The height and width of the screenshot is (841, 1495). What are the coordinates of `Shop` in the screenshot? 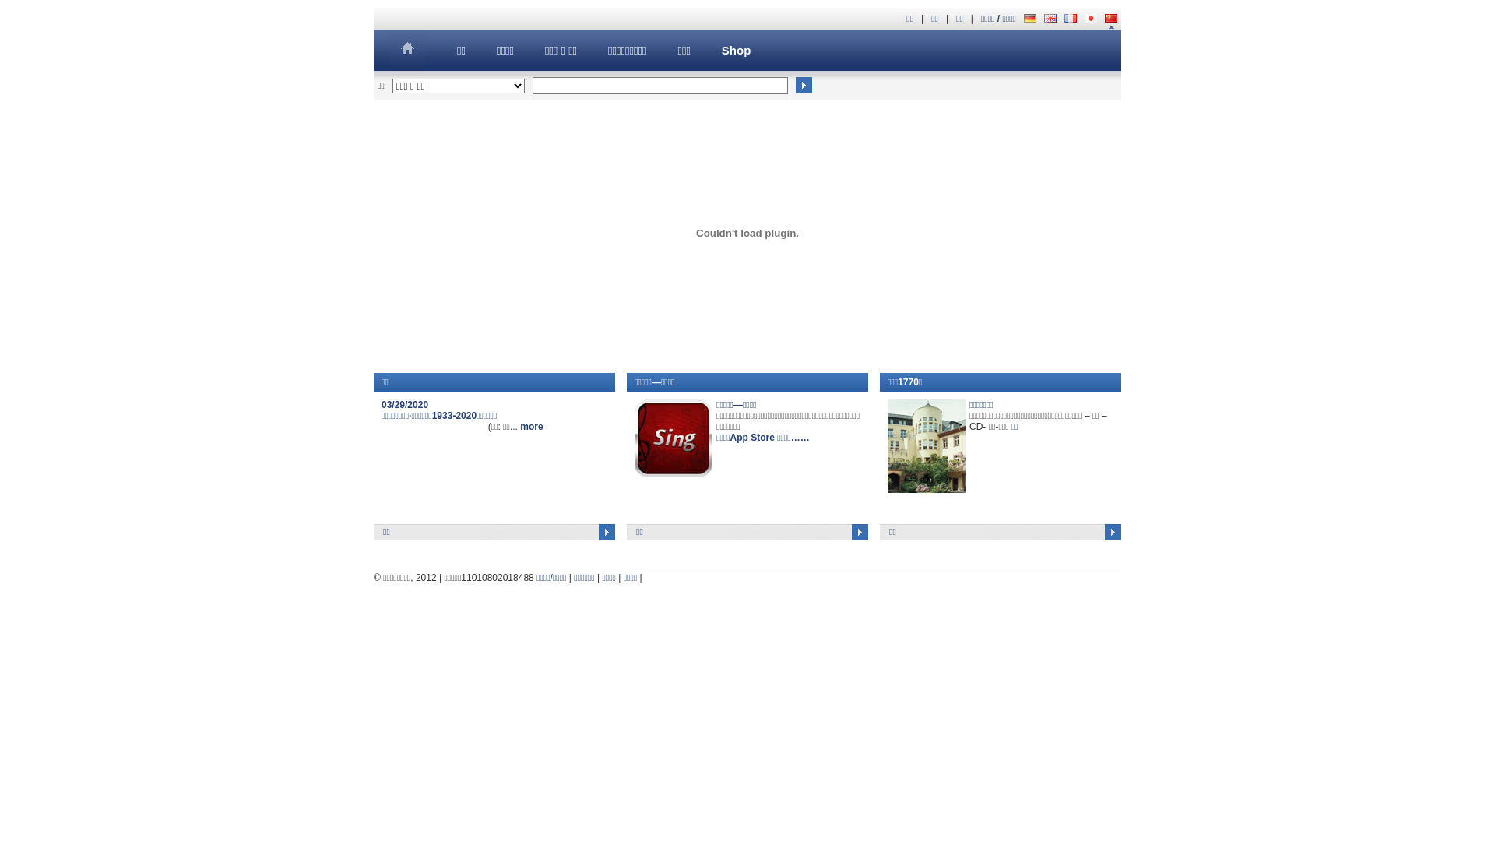 It's located at (737, 50).